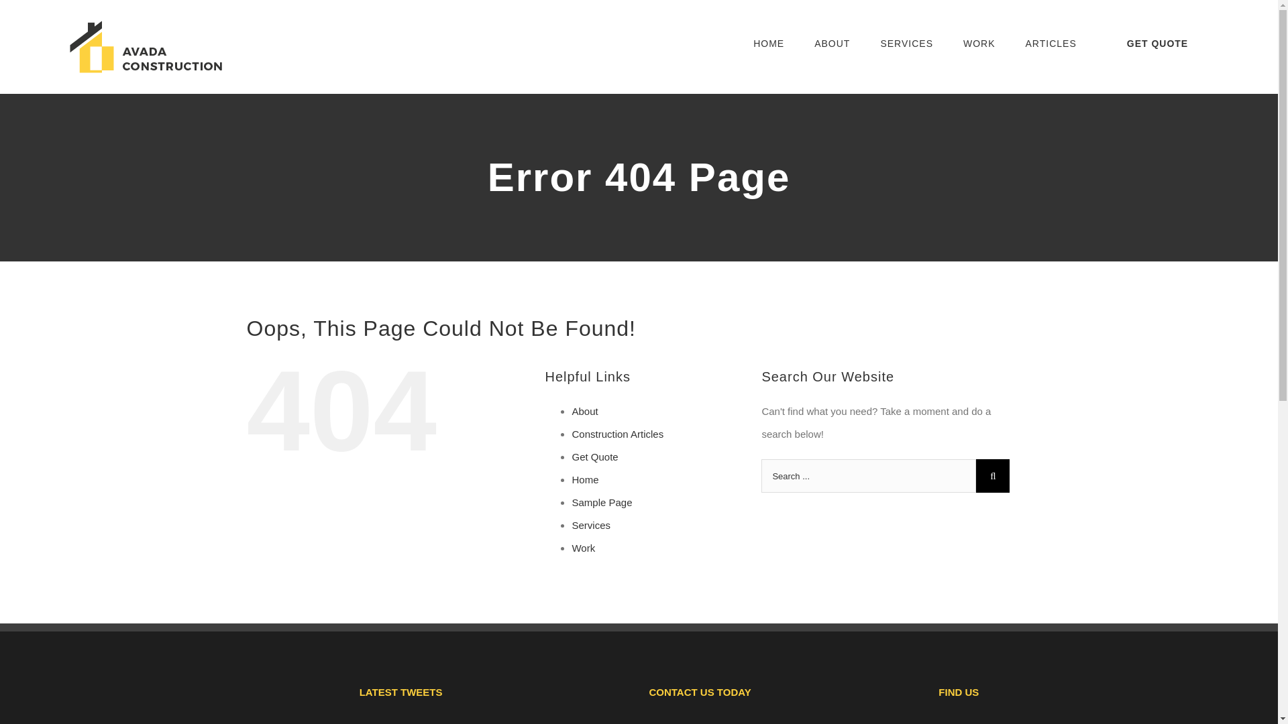 The width and height of the screenshot is (1288, 724). I want to click on GET QUOTE, so click(1157, 43).